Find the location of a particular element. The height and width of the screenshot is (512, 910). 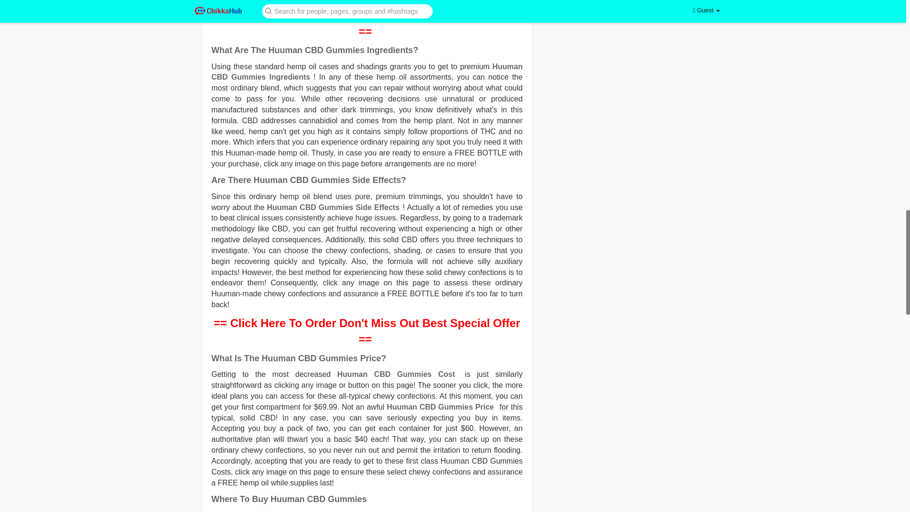

Huuman CBD Gummies Side Effects is located at coordinates (333, 207).